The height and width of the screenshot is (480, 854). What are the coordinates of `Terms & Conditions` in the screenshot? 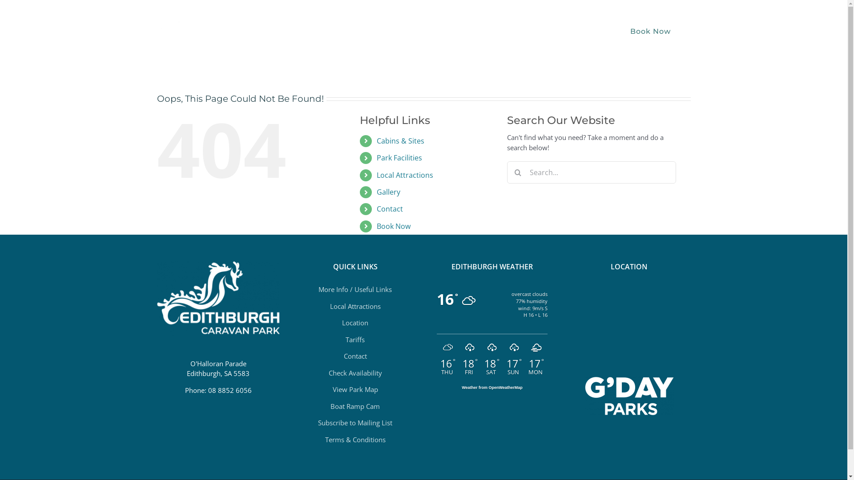 It's located at (355, 440).